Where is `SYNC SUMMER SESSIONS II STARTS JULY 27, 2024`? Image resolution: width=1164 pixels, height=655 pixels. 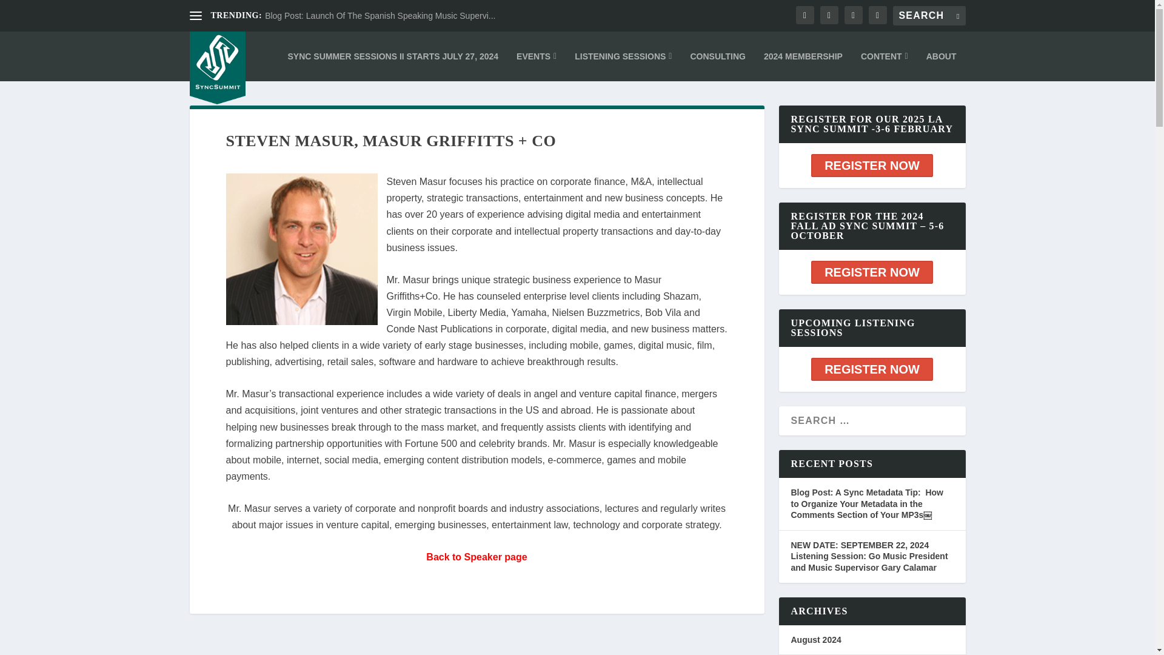
SYNC SUMMER SESSIONS II STARTS JULY 27, 2024 is located at coordinates (393, 56).